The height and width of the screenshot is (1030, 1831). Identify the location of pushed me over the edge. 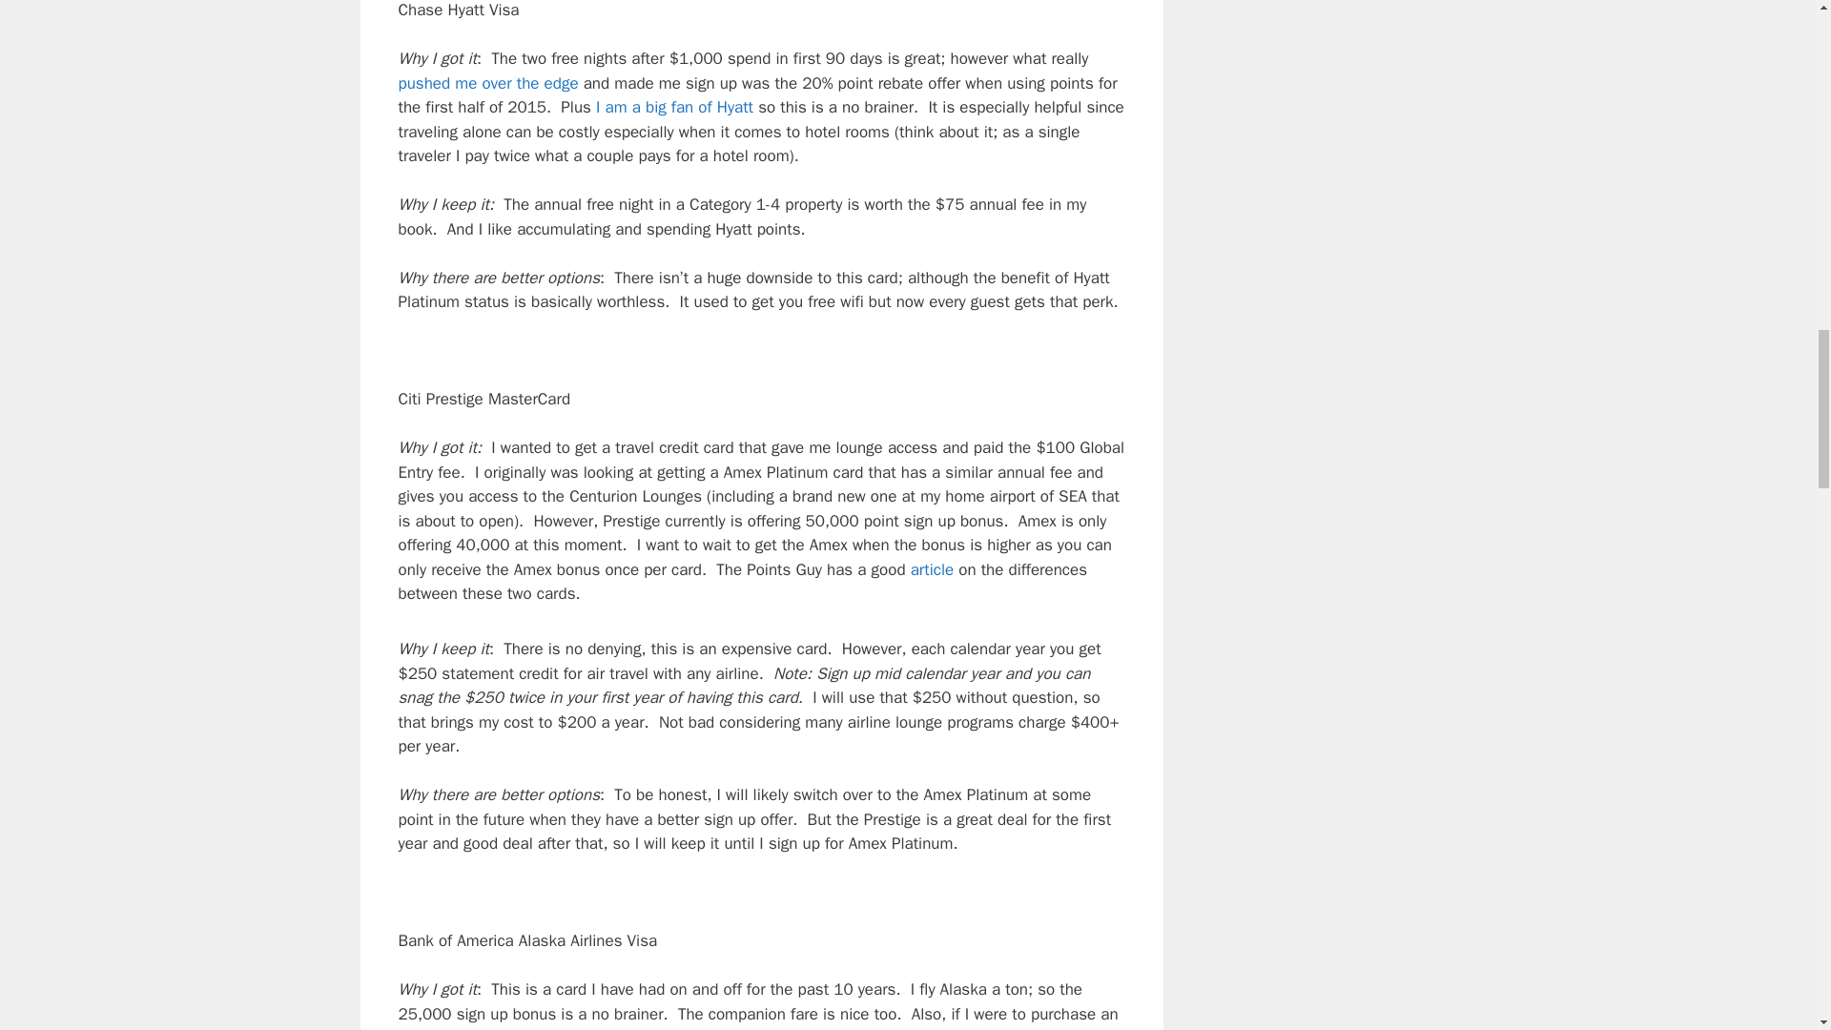
(488, 83).